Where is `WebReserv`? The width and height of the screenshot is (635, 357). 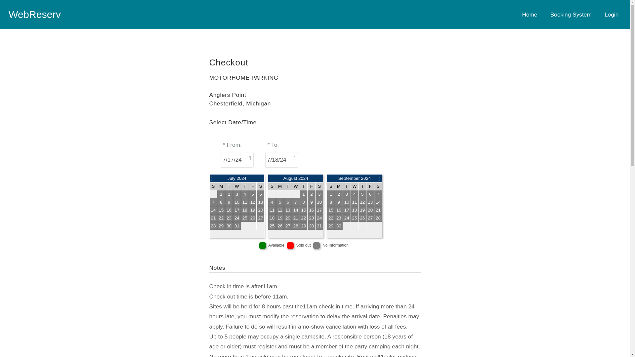 WebReserv is located at coordinates (35, 15).